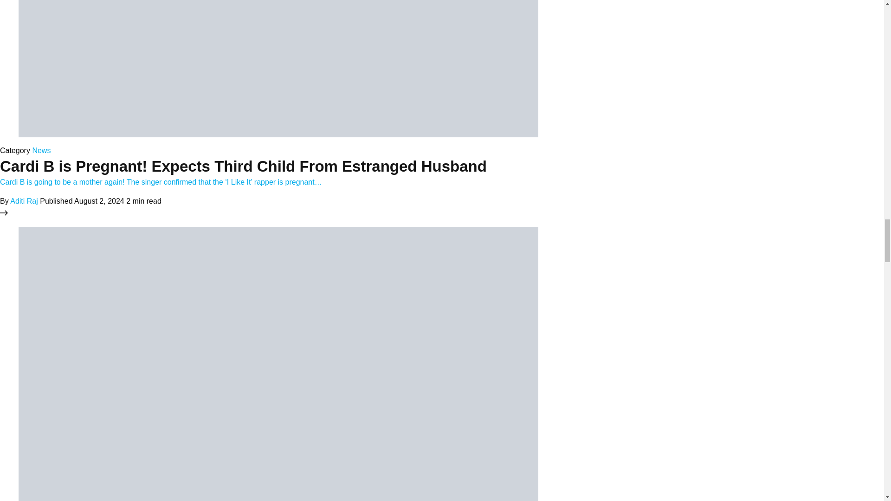 The width and height of the screenshot is (891, 501). Describe the element at coordinates (41, 150) in the screenshot. I see `News` at that location.